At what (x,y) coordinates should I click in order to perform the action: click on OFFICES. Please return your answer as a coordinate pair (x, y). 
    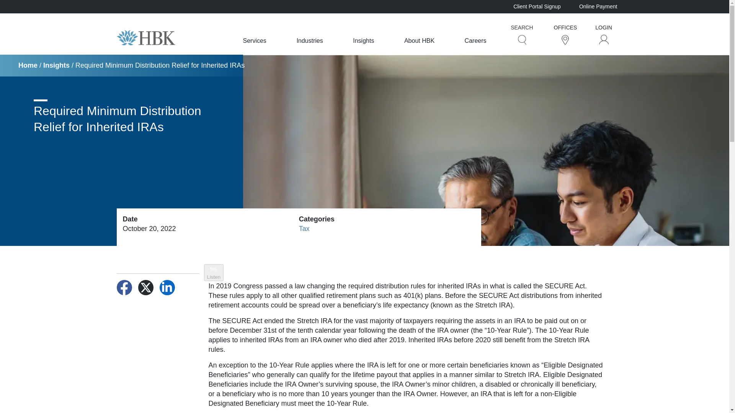
    Looking at the image, I should click on (565, 34).